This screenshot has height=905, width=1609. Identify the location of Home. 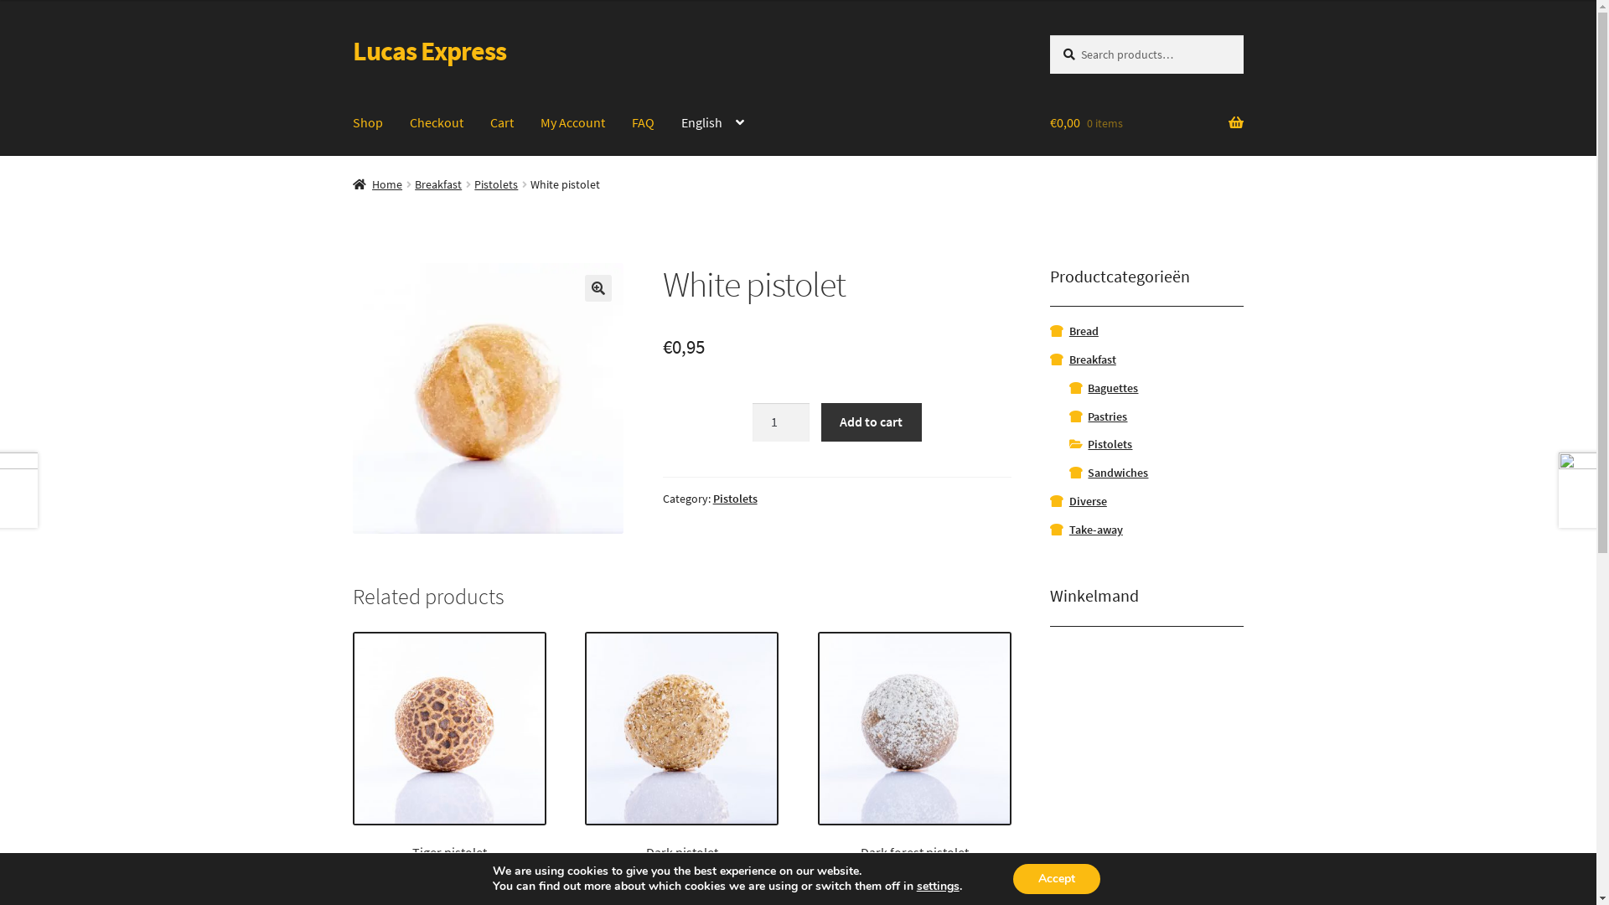
(378, 184).